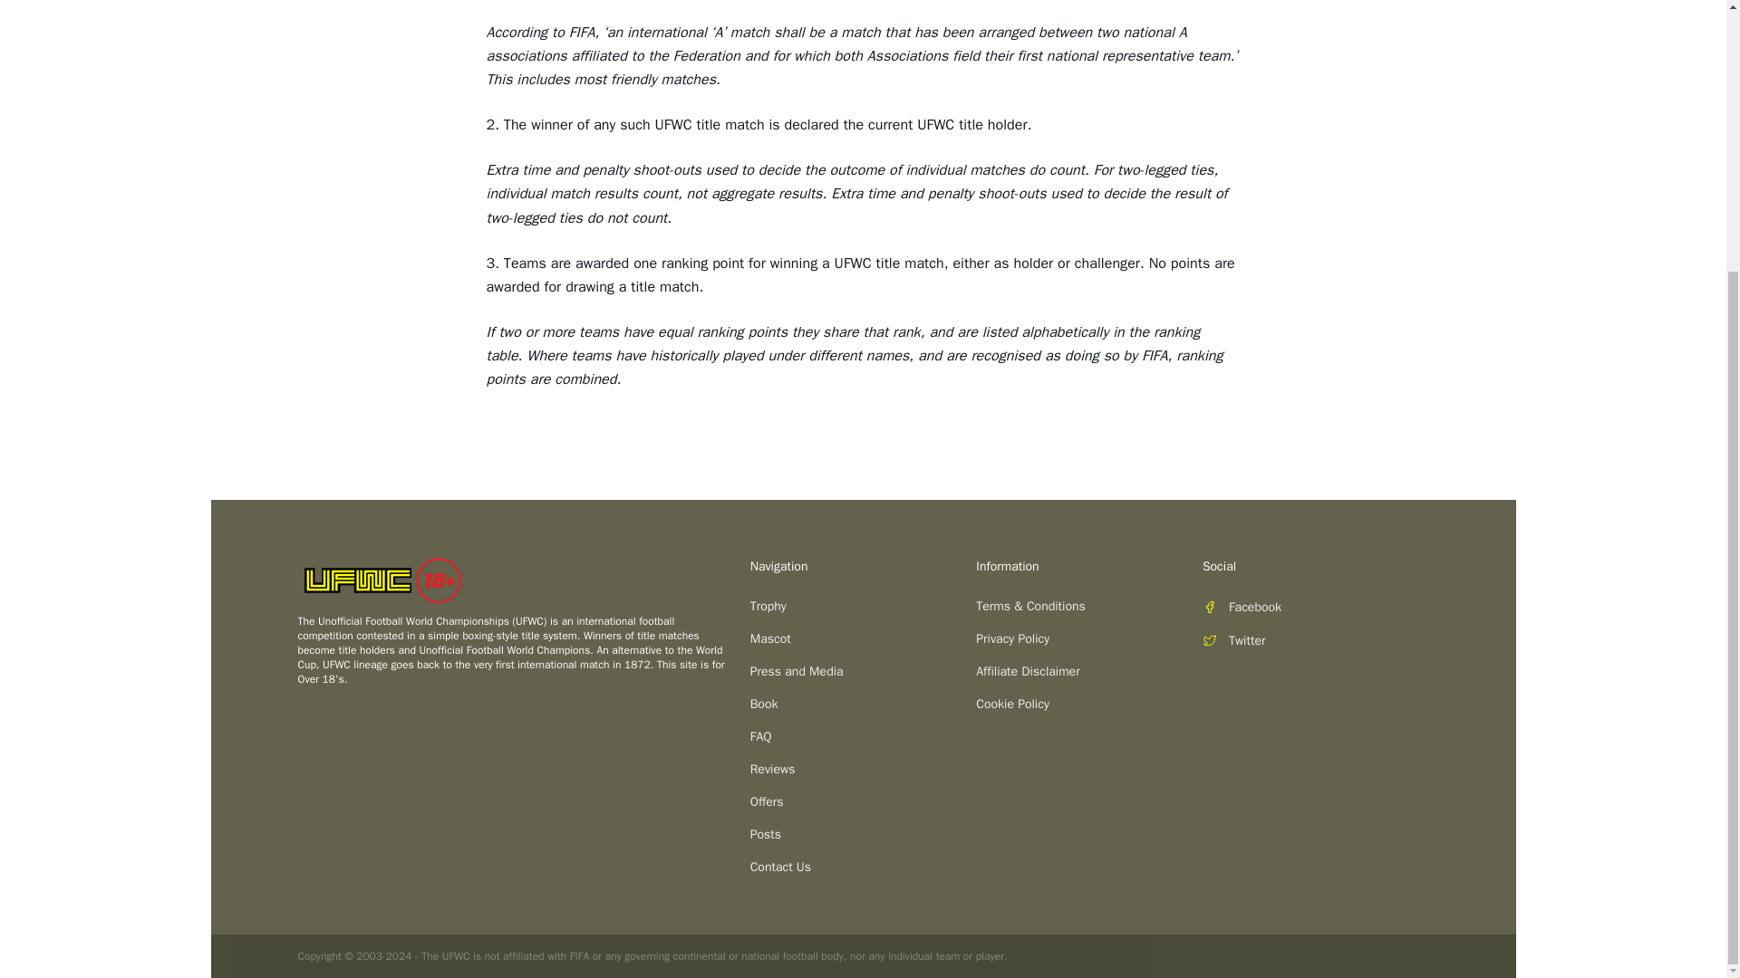 The image size is (1740, 978). Describe the element at coordinates (1089, 705) in the screenshot. I see `Cookie Policy` at that location.